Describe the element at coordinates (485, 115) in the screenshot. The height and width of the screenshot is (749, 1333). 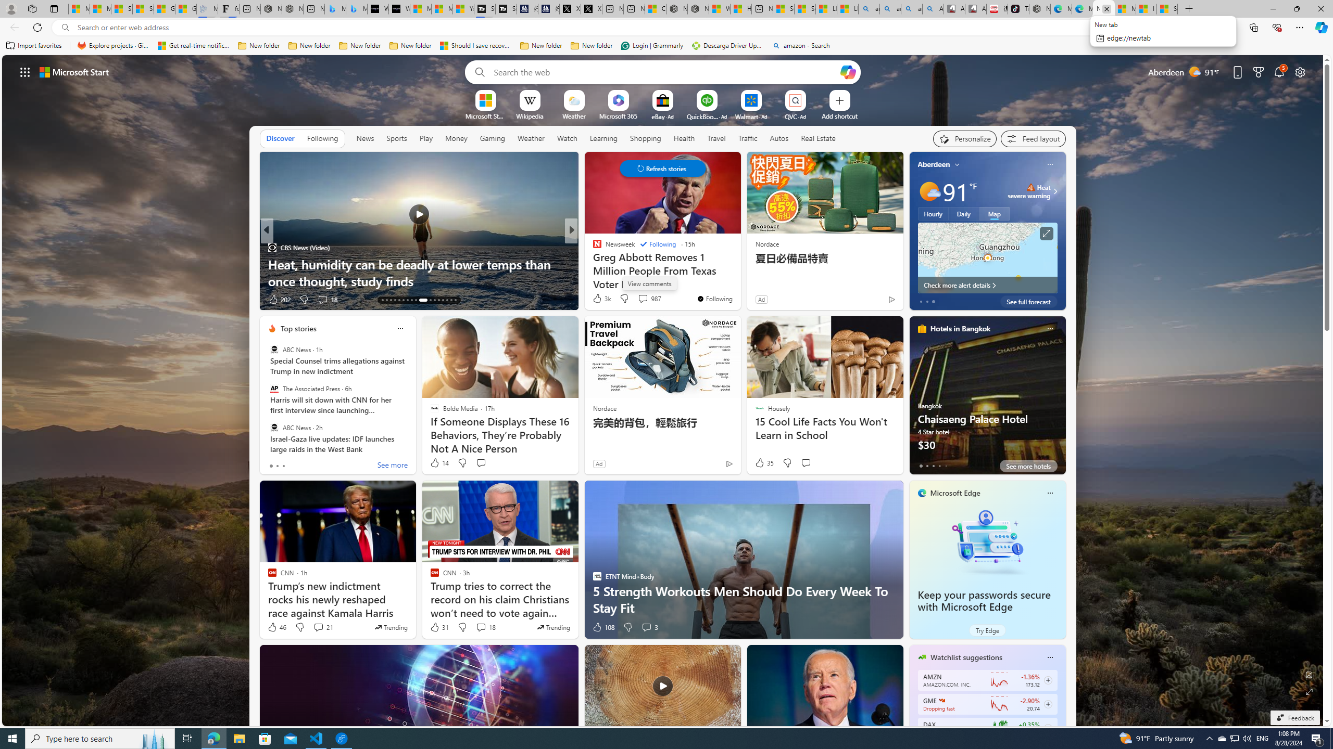
I see `Microsoft Start Sports` at that location.